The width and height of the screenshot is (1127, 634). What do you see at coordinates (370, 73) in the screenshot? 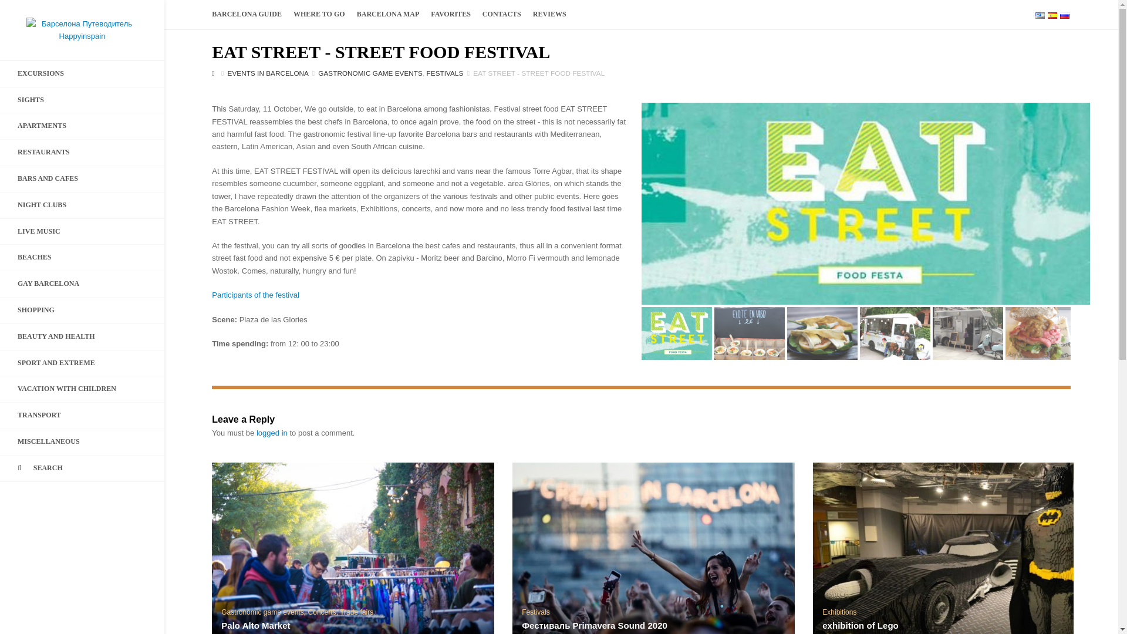
I see `Gastronomic game events` at bounding box center [370, 73].